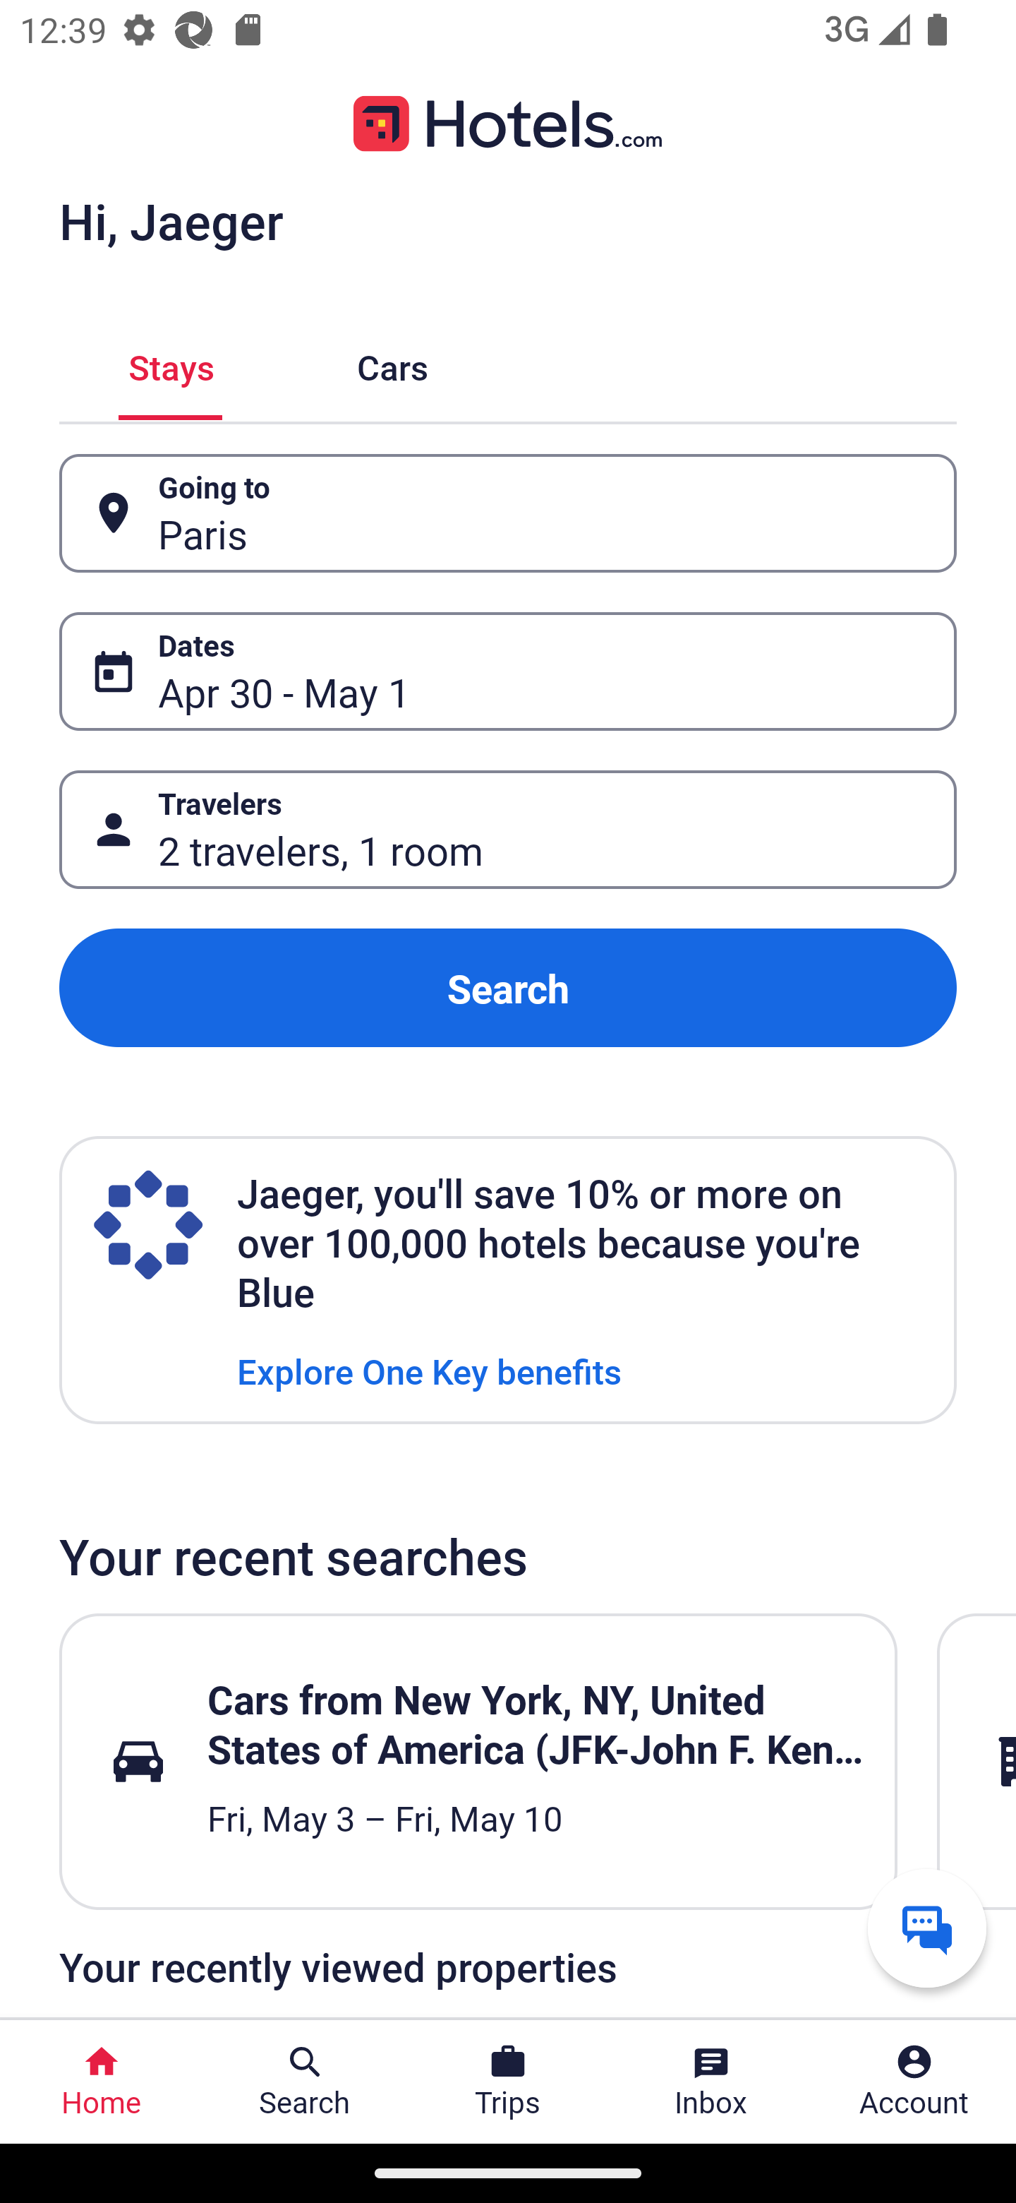 This screenshot has width=1016, height=2203. What do you see at coordinates (508, 830) in the screenshot?
I see `Travelers Button 2 travelers, 1 room` at bounding box center [508, 830].